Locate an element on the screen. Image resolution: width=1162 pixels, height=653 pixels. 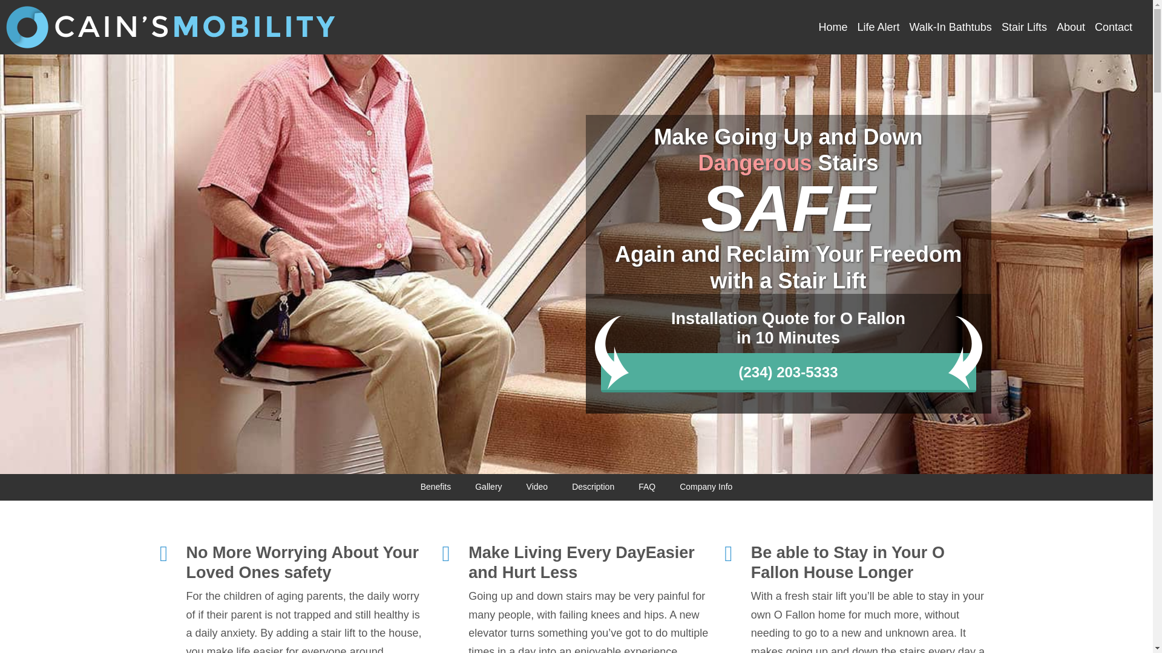
Stair Lifts is located at coordinates (1024, 27).